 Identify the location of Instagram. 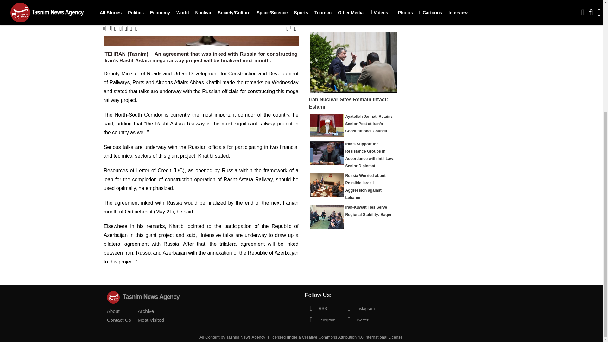
(358, 308).